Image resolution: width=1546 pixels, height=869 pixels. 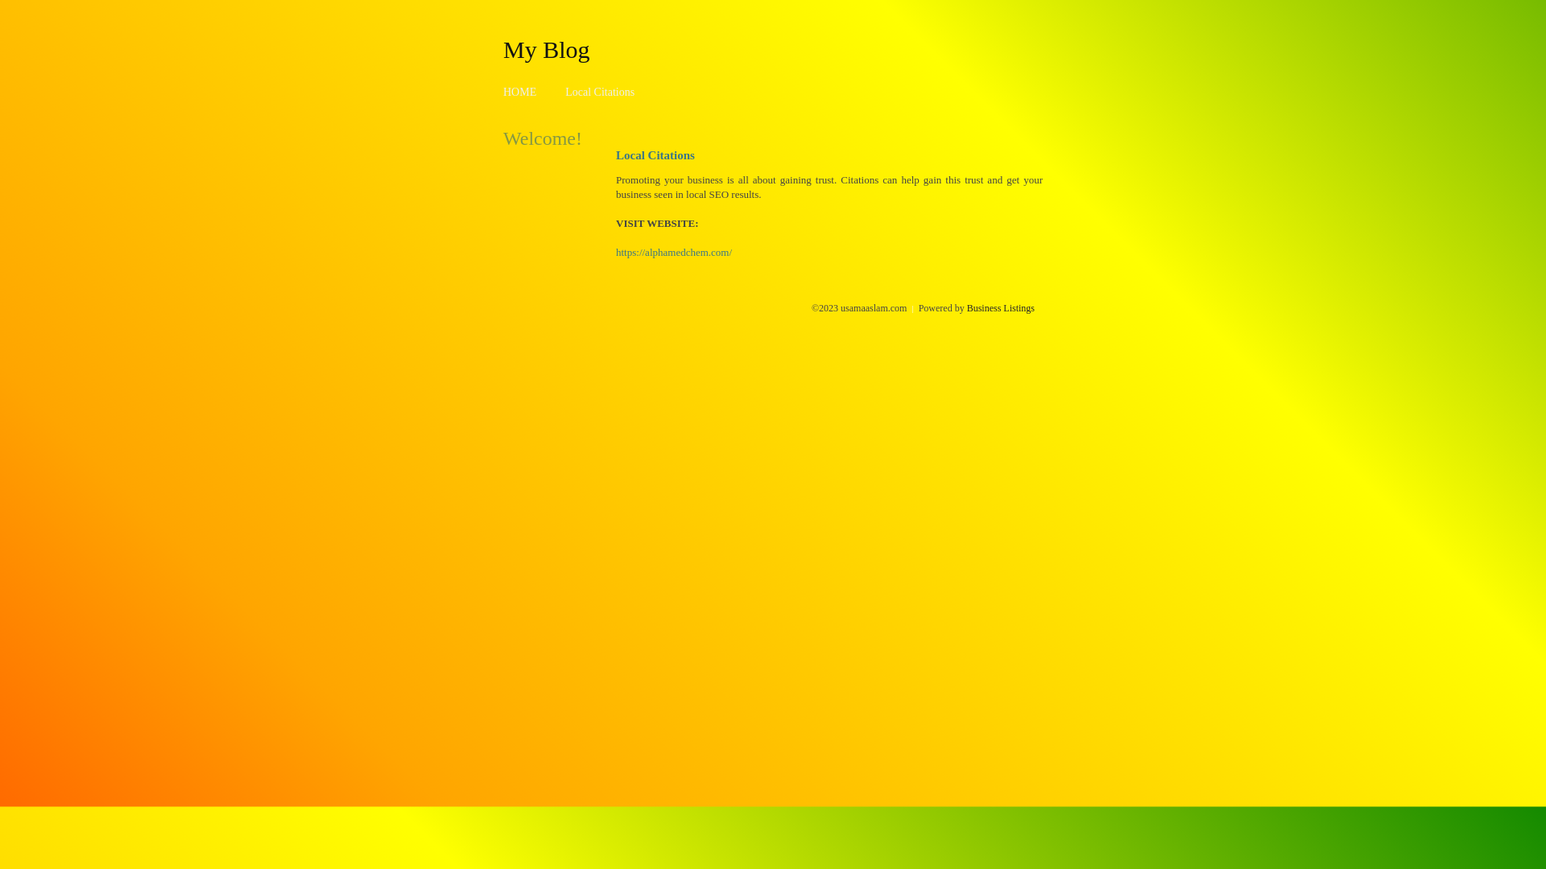 What do you see at coordinates (1001, 308) in the screenshot?
I see `Business Listings` at bounding box center [1001, 308].